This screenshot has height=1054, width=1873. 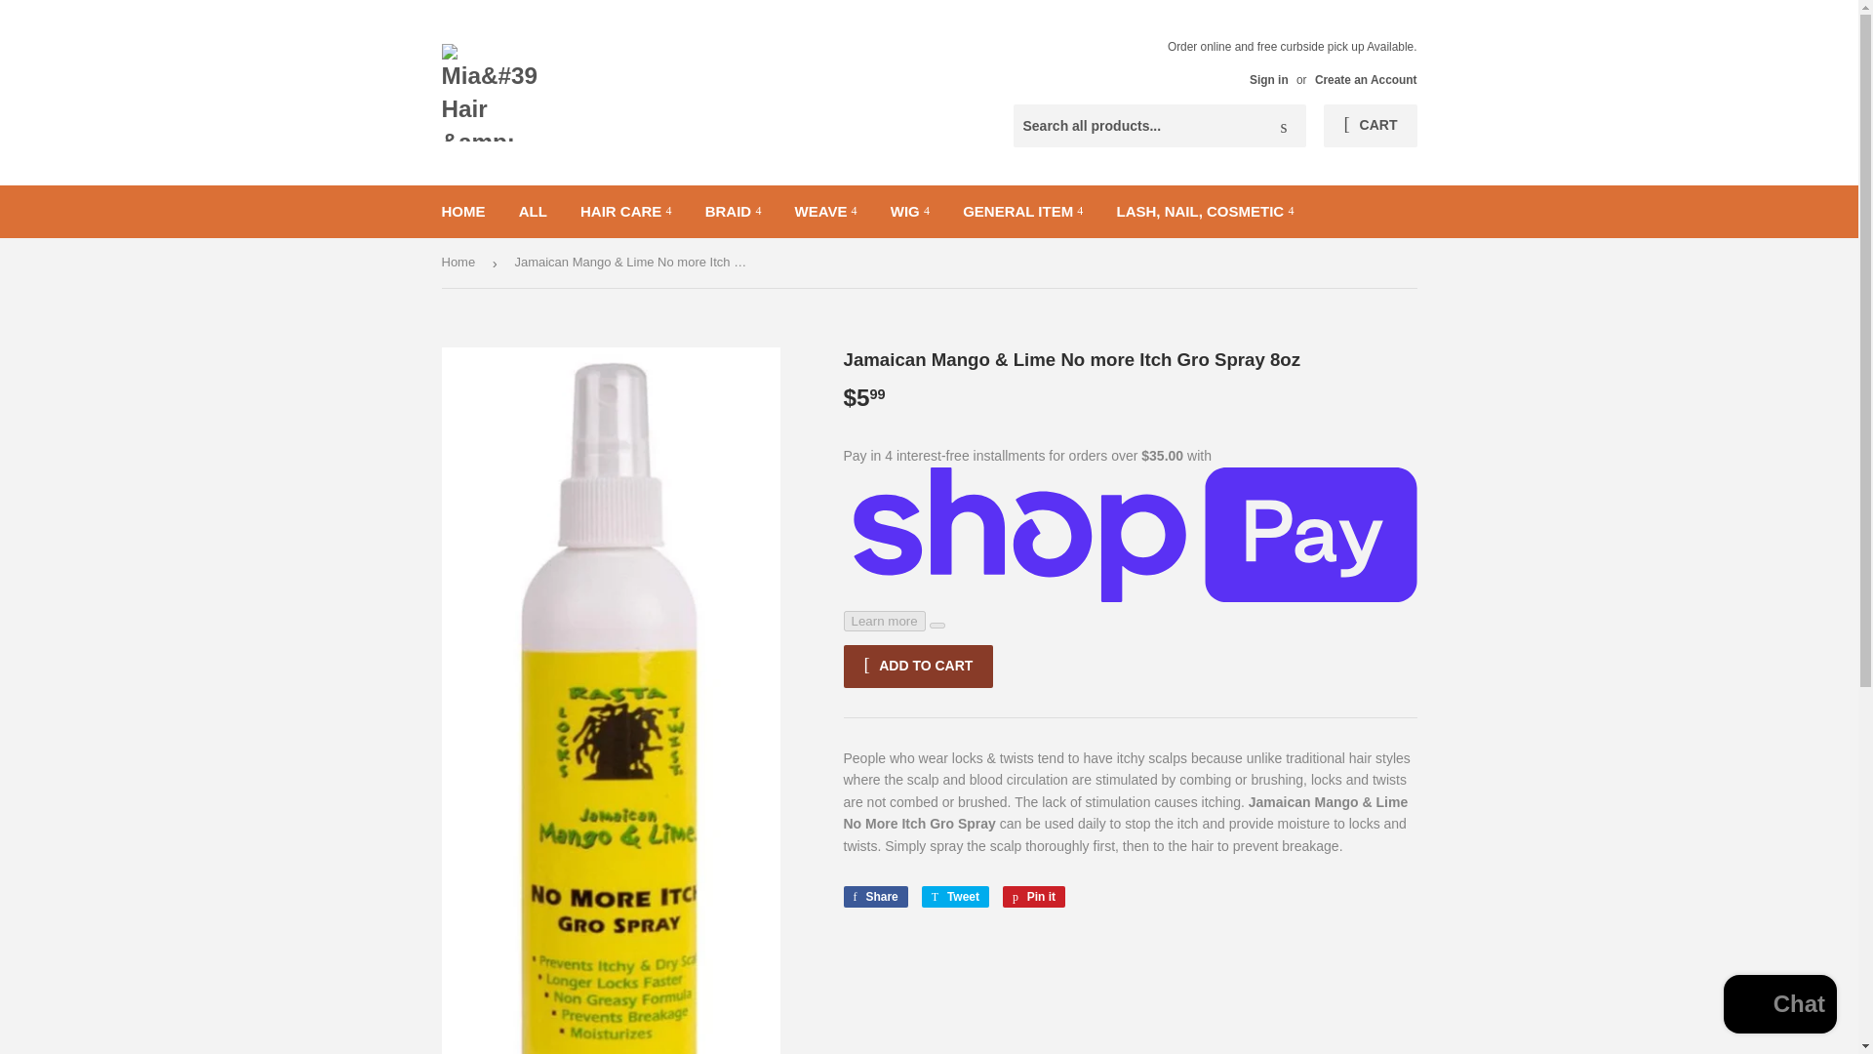 I want to click on Search, so click(x=1284, y=127).